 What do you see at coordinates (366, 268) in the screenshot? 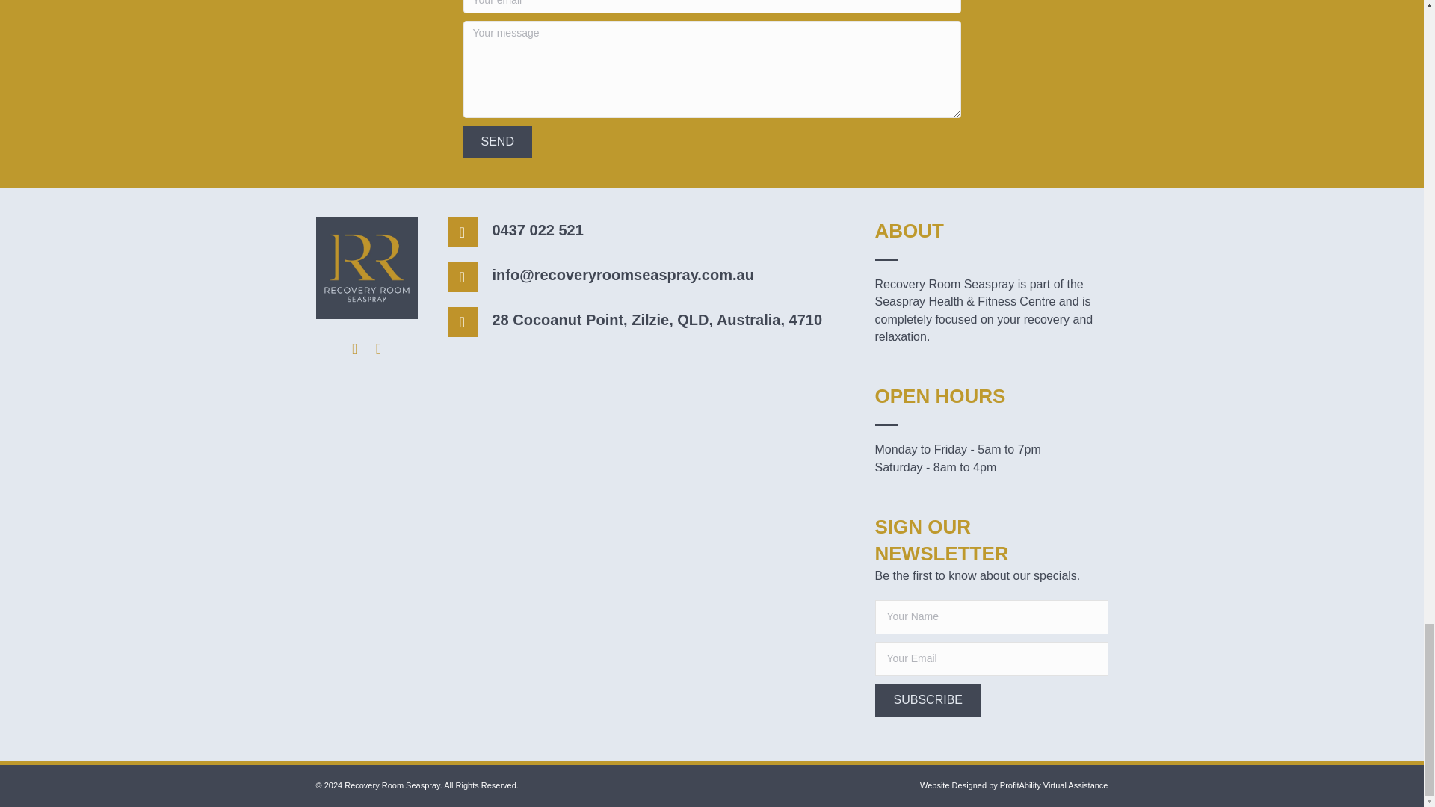
I see `Recovery-Room-Seaspray-Logo-Blue` at bounding box center [366, 268].